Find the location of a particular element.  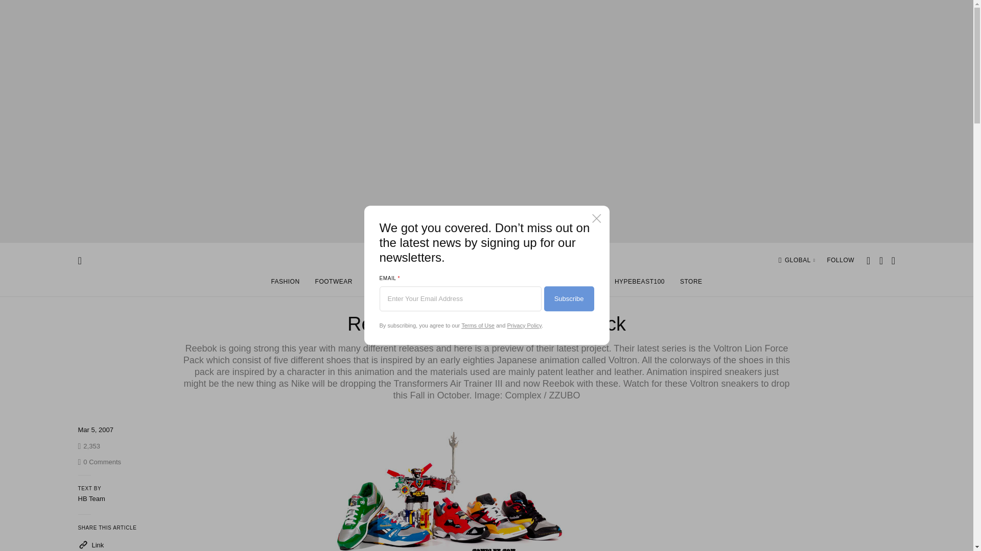

MUSIC is located at coordinates (447, 284).